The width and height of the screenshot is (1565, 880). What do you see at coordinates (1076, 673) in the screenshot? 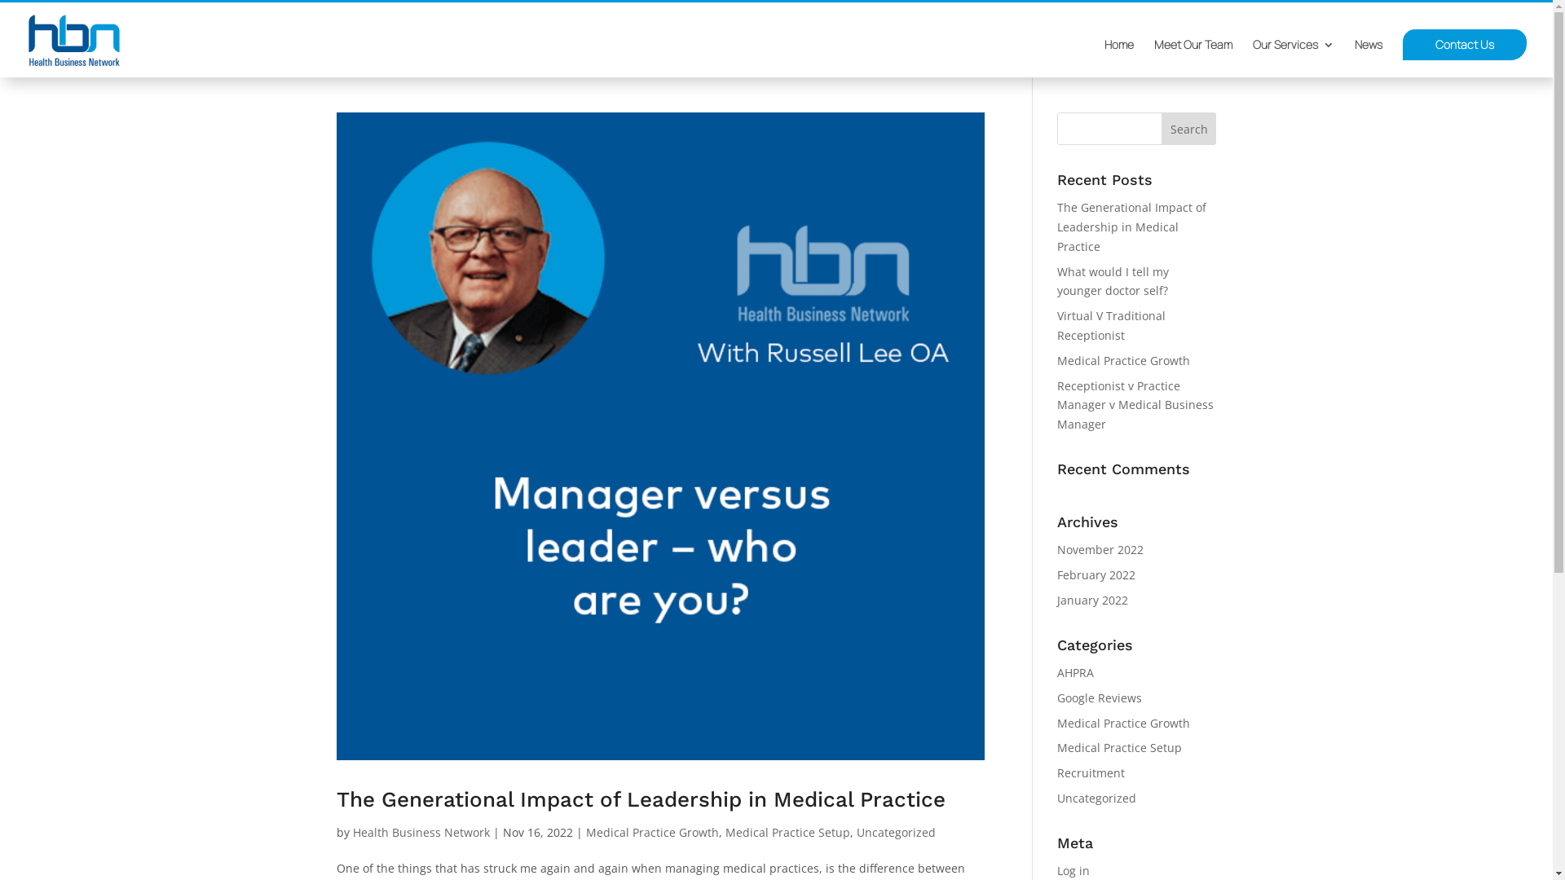
I see `AHPRA` at bounding box center [1076, 673].